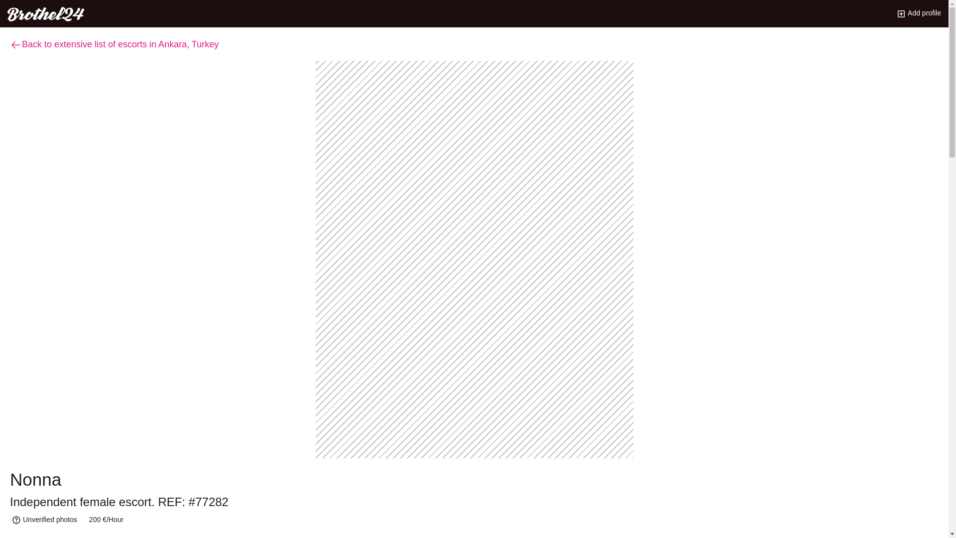  What do you see at coordinates (46, 12) in the screenshot?
I see `Brothel24 Homepage` at bounding box center [46, 12].